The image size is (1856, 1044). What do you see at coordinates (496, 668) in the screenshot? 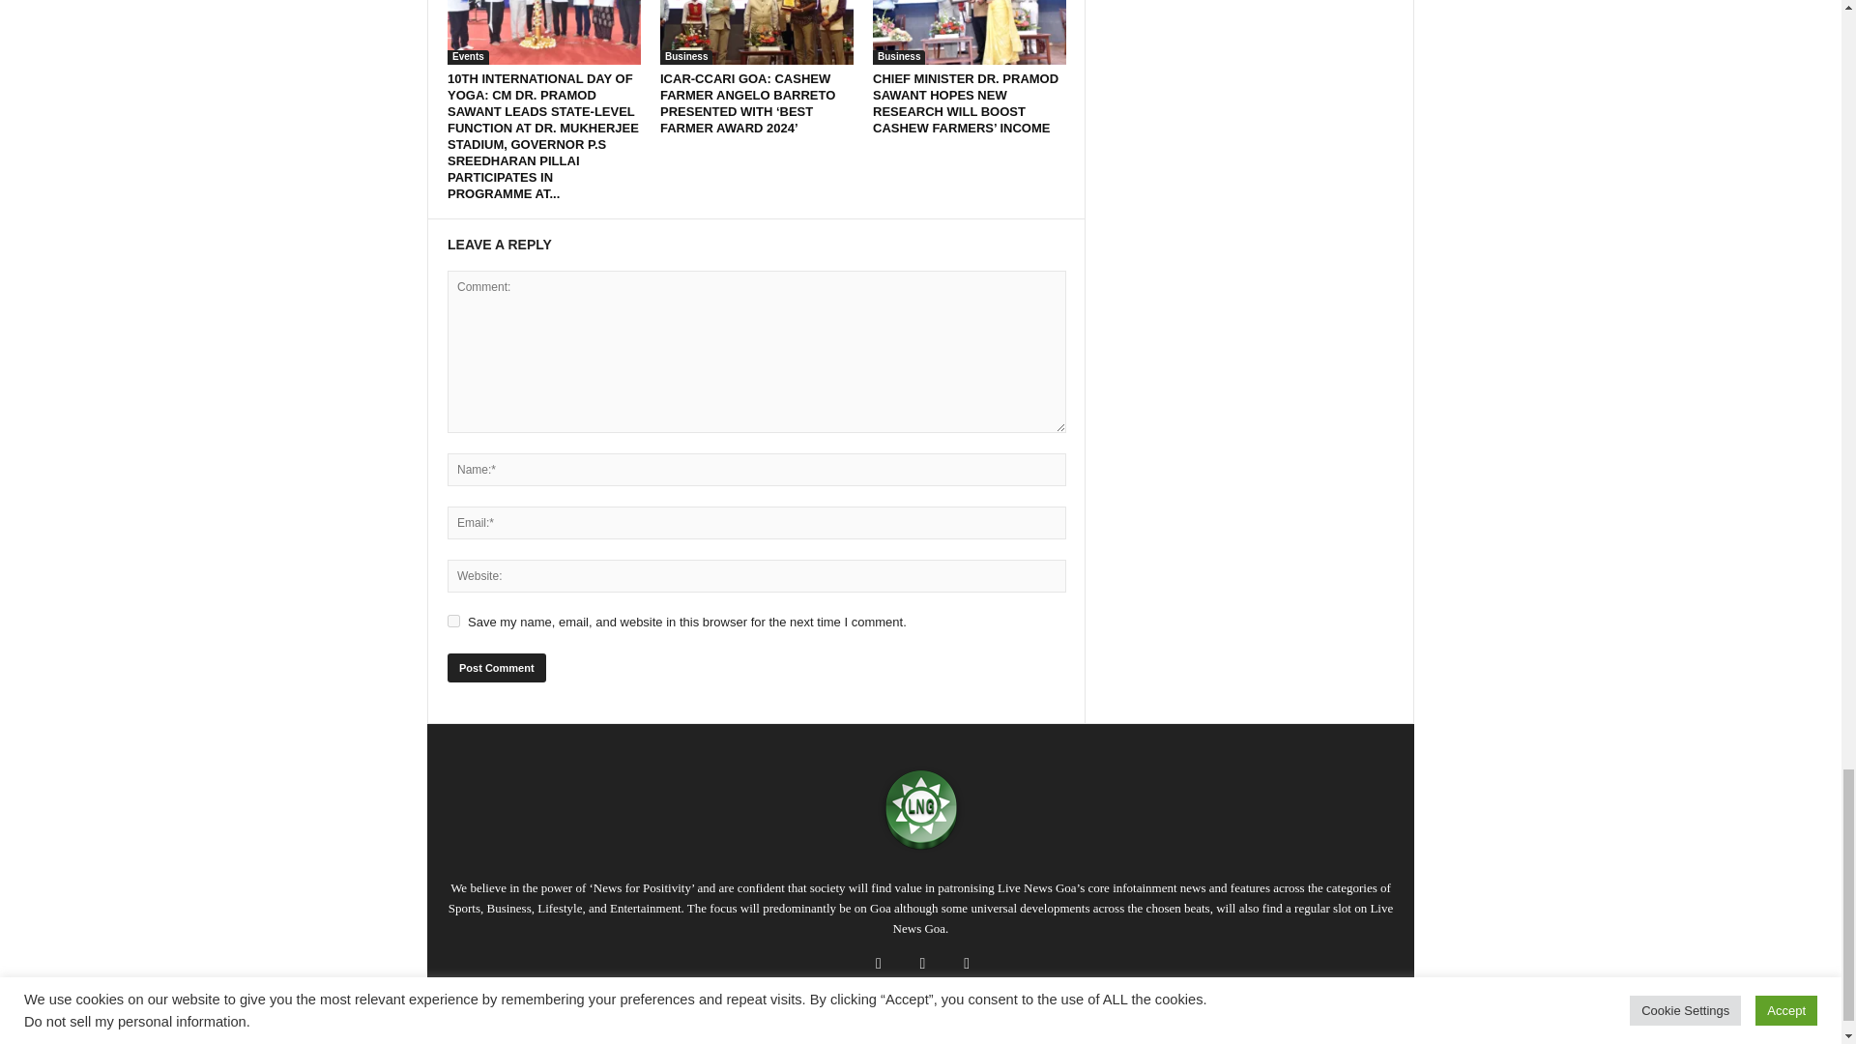
I see `Post Comment` at bounding box center [496, 668].